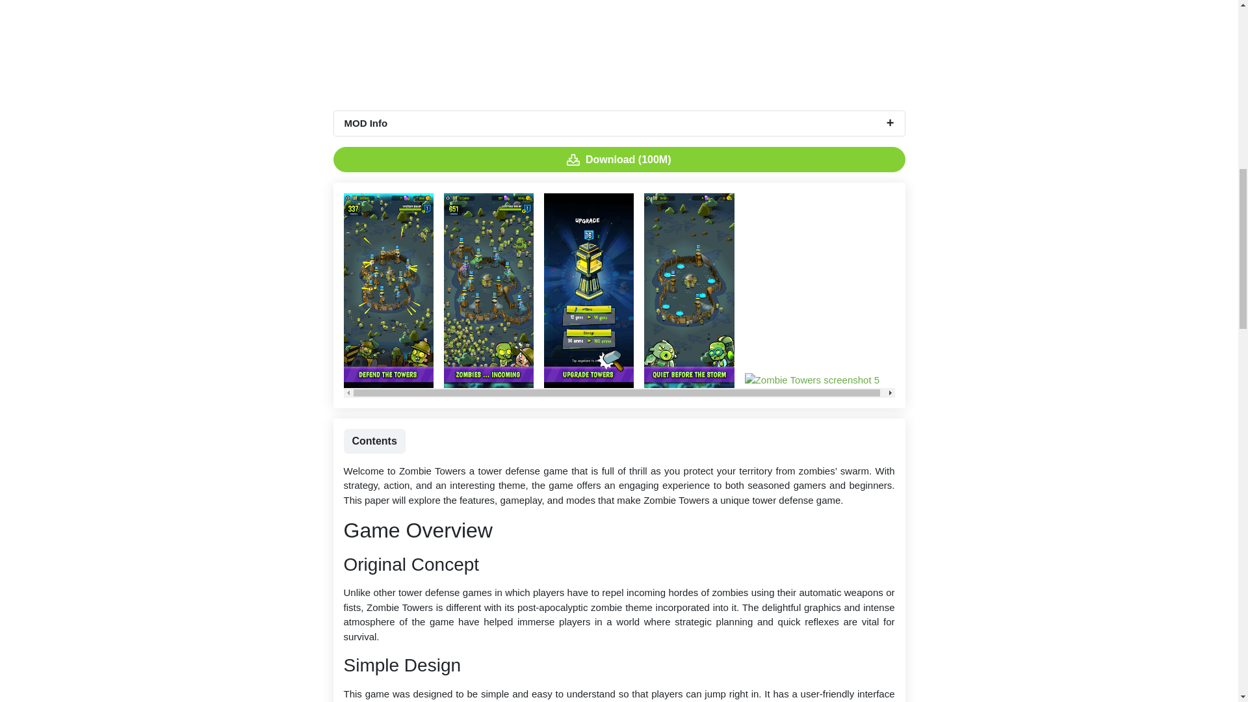 The height and width of the screenshot is (702, 1248). What do you see at coordinates (374, 441) in the screenshot?
I see `Contents` at bounding box center [374, 441].